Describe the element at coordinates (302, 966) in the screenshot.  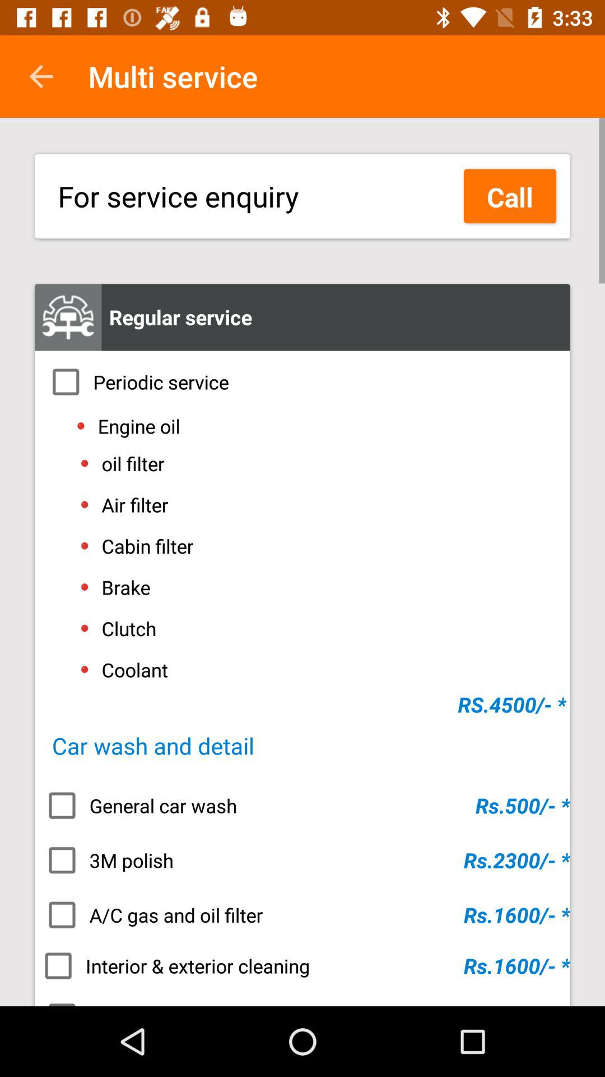
I see `turn on interior & exterior cleaning icon` at that location.